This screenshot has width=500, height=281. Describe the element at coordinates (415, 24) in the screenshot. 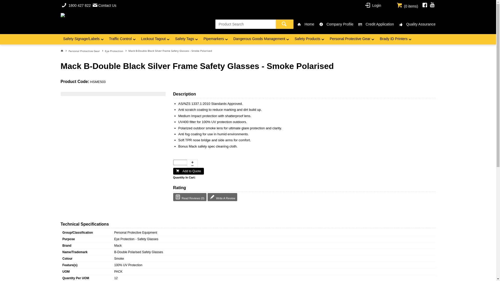

I see `Quality Assurance` at that location.